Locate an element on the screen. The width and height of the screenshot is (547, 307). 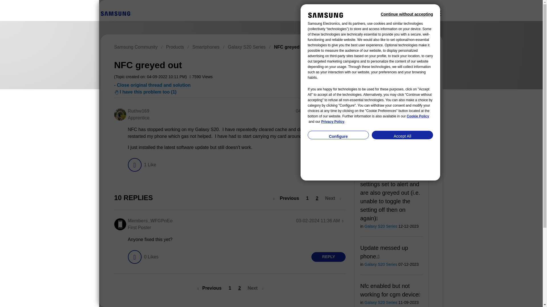
English is located at coordinates (115, 14).